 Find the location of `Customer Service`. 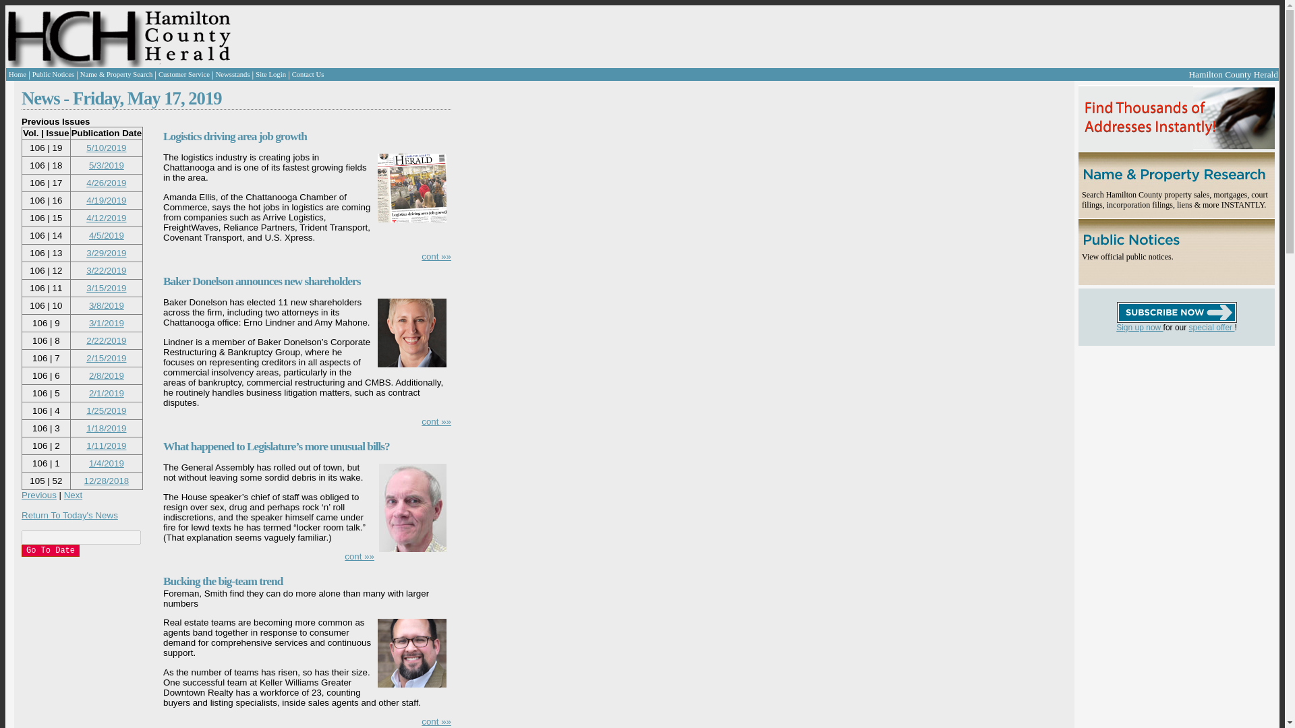

Customer Service is located at coordinates (183, 74).